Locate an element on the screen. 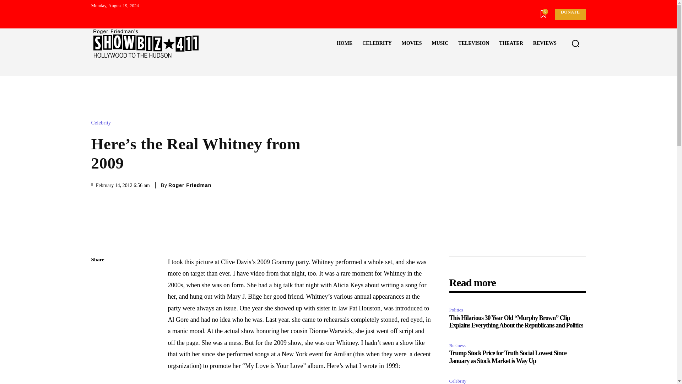 Image resolution: width=682 pixels, height=384 pixels. CELEBRITY is located at coordinates (377, 43).